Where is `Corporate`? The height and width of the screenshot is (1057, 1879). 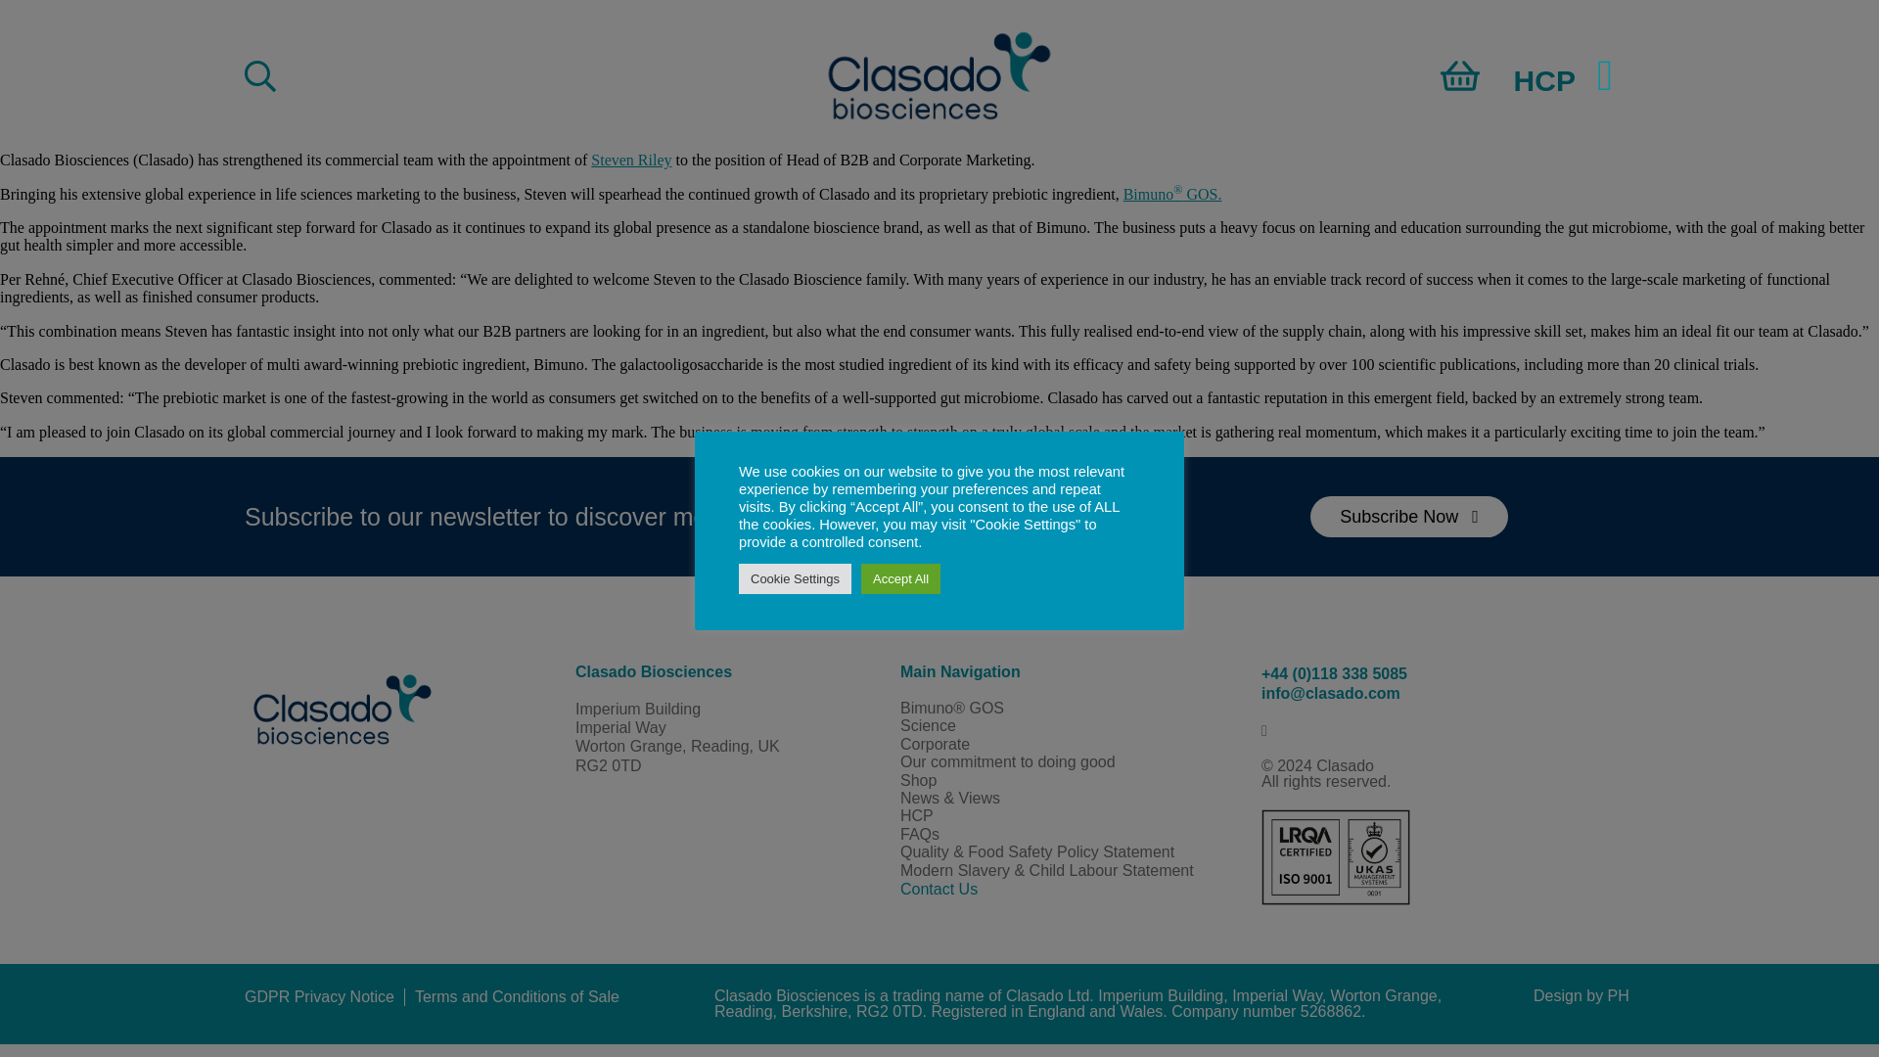 Corporate is located at coordinates (1071, 744).